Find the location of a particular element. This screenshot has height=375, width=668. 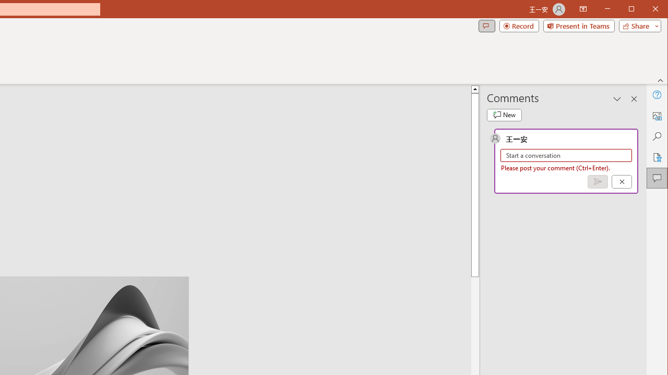

Start a conversation is located at coordinates (566, 155).